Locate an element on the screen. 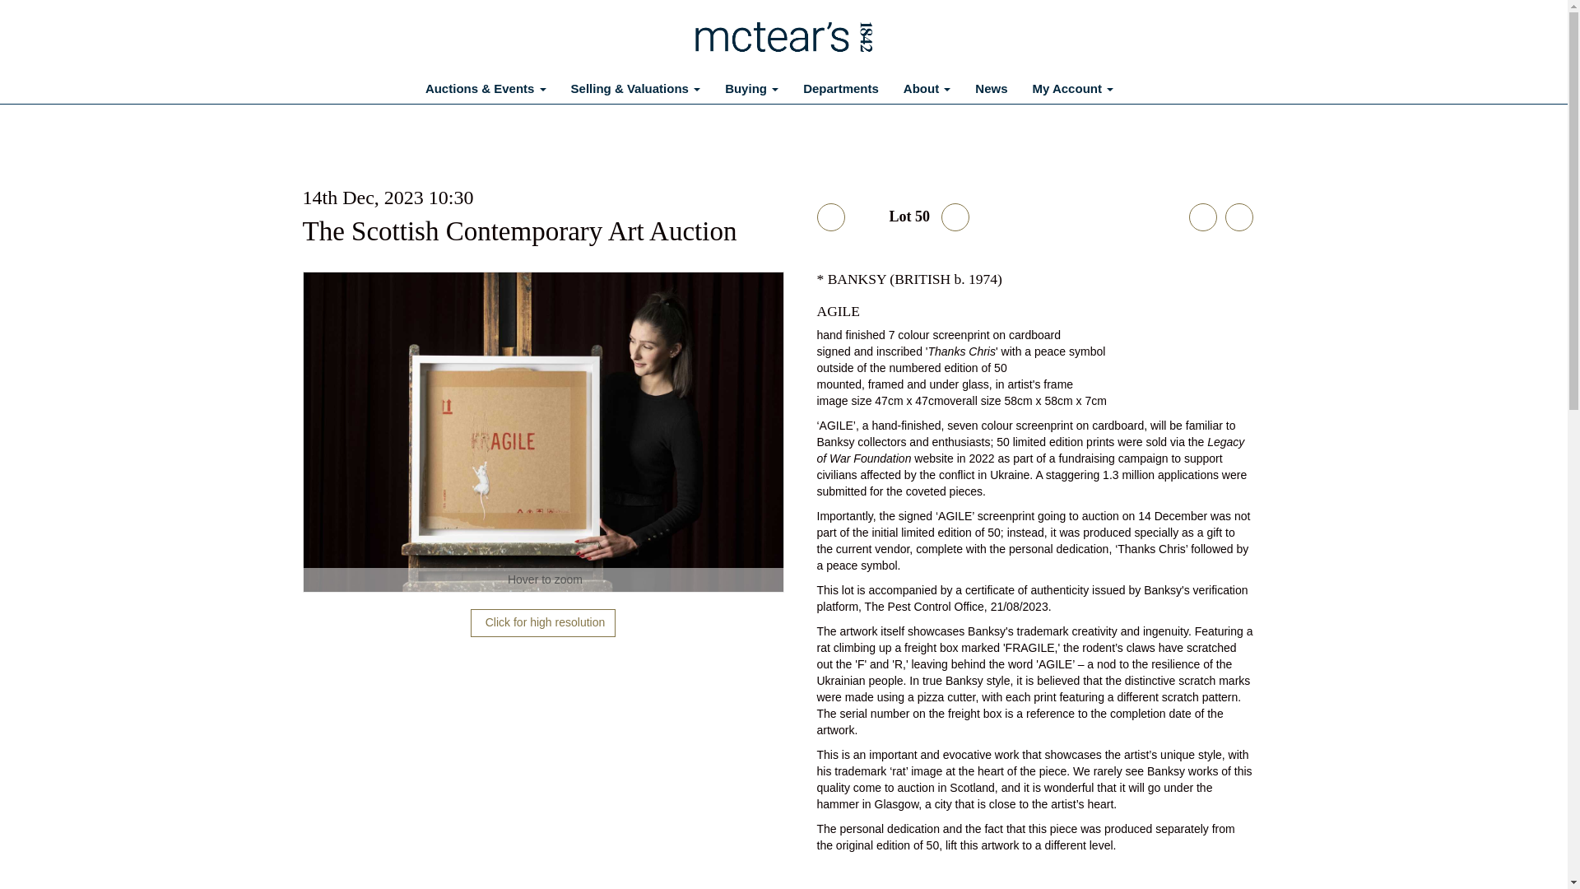  Download lot details PDF is located at coordinates (1201, 217).